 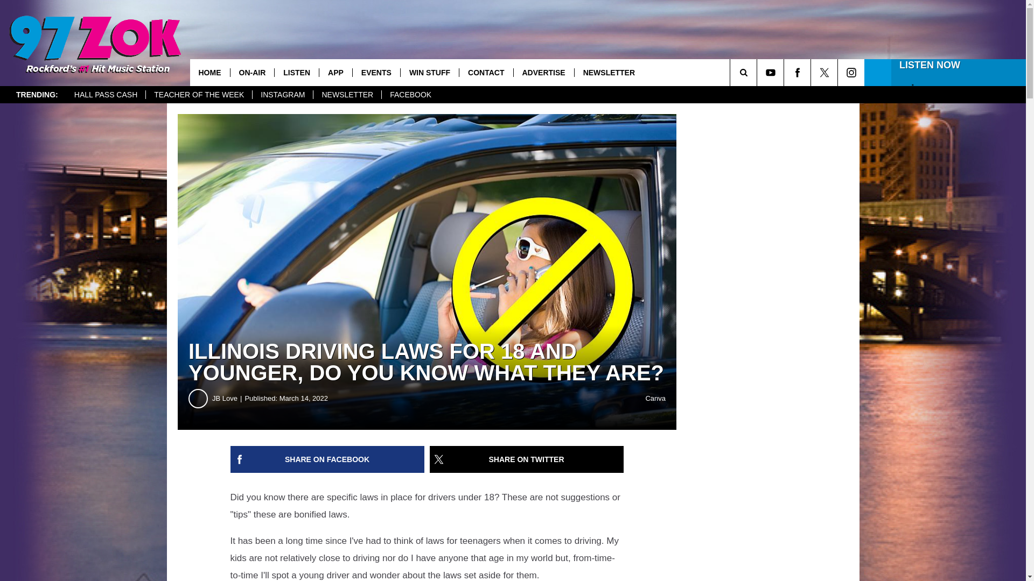 I want to click on SEARCH, so click(x=758, y=72).